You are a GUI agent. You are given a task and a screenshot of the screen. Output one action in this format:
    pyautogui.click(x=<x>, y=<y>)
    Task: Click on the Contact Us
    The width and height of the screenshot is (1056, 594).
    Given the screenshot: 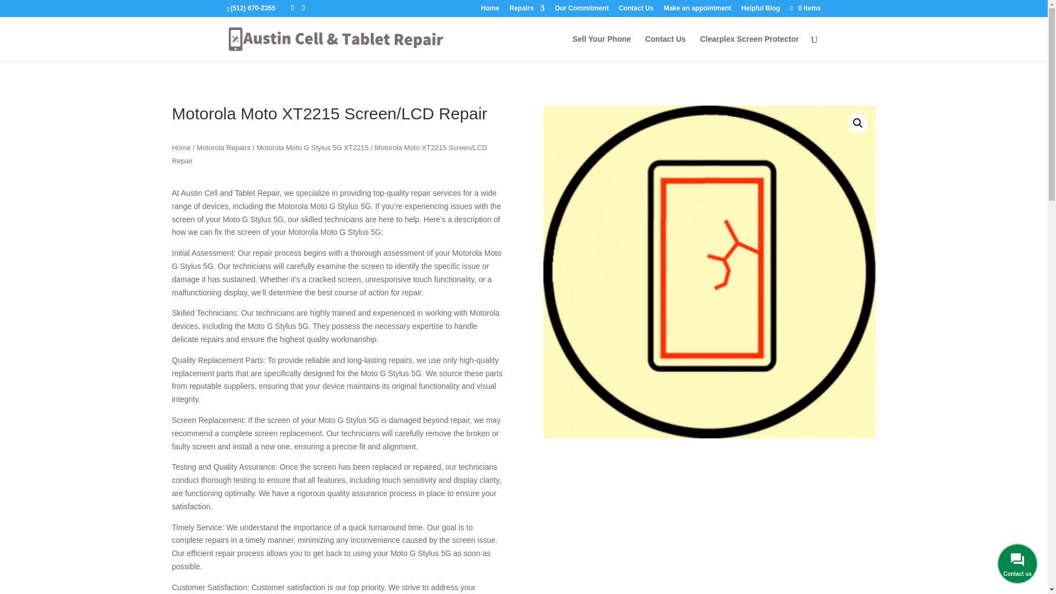 What is the action you would take?
    pyautogui.click(x=636, y=10)
    